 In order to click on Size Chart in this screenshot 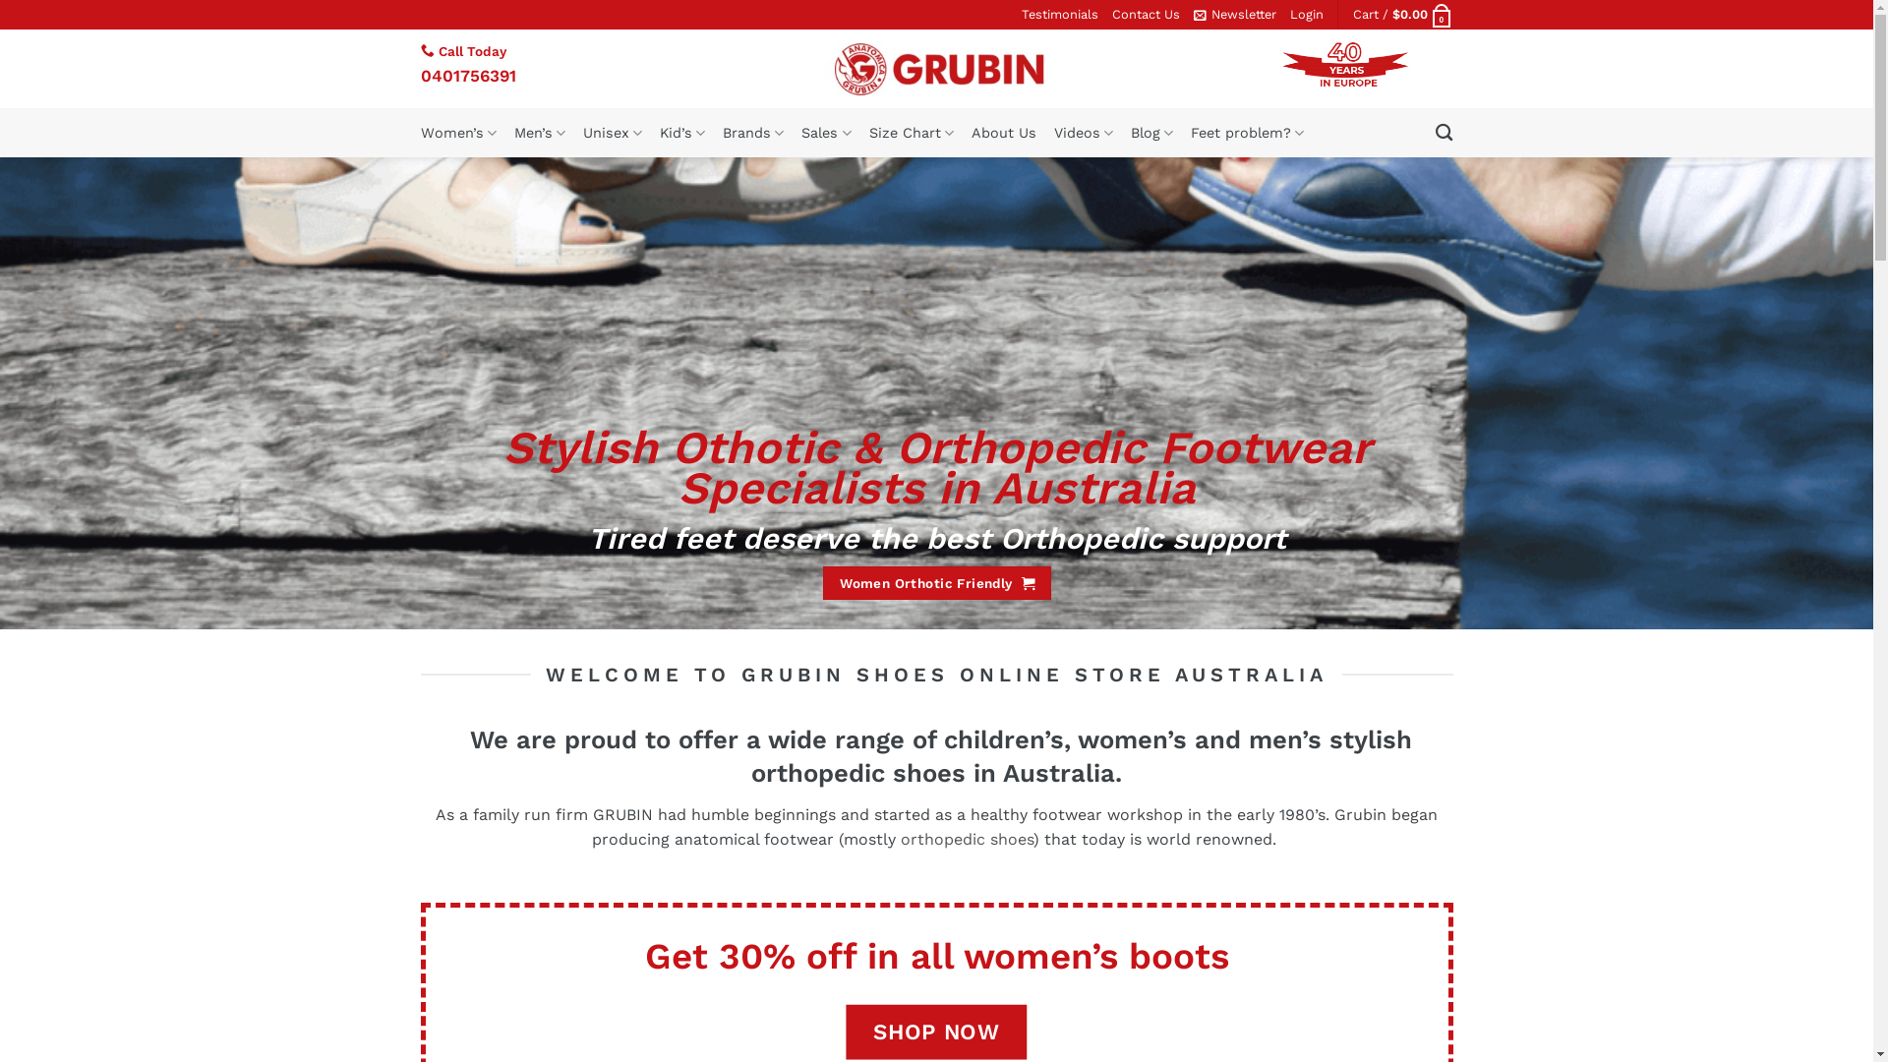, I will do `click(912, 133)`.